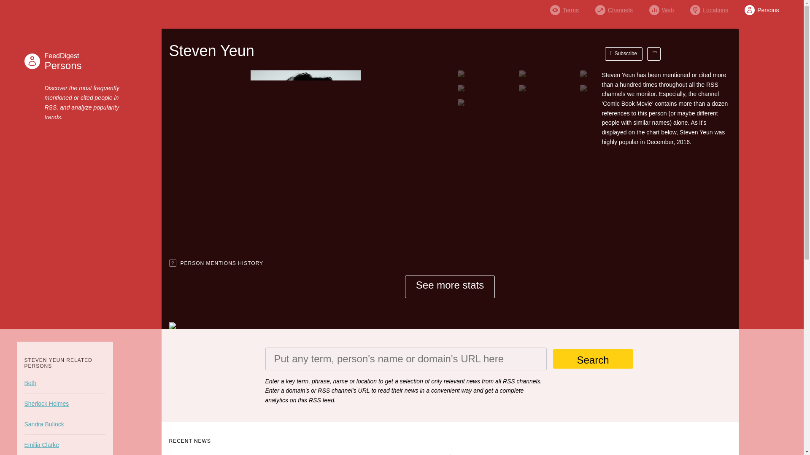  What do you see at coordinates (624, 54) in the screenshot?
I see `Subscribe` at bounding box center [624, 54].